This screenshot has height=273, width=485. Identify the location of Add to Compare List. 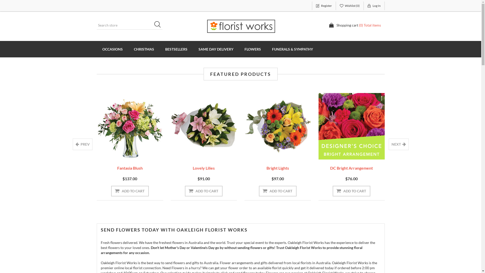
(212, 152).